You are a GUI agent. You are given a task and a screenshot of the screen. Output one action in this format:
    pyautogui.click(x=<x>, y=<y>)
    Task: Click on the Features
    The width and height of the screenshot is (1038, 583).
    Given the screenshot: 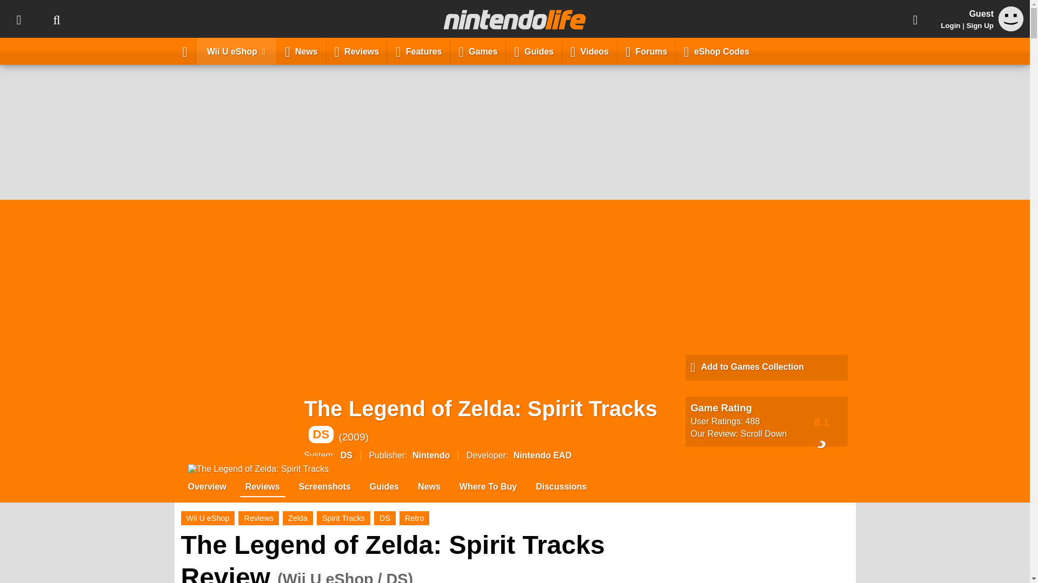 What is the action you would take?
    pyautogui.click(x=418, y=51)
    